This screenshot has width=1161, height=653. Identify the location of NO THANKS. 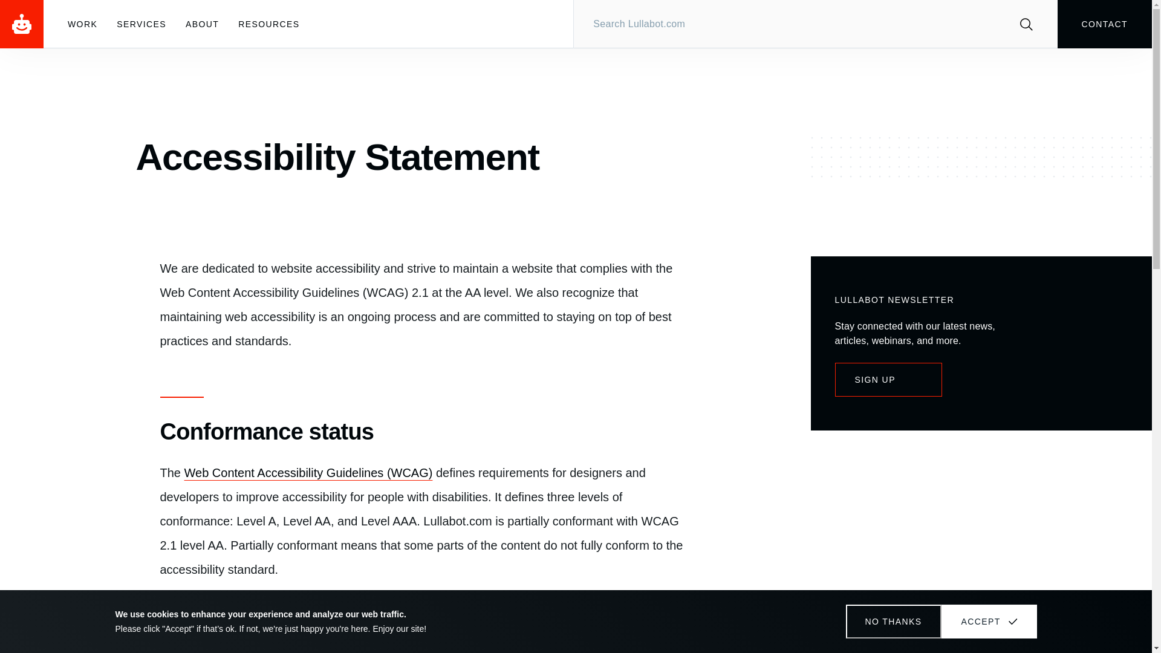
(893, 622).